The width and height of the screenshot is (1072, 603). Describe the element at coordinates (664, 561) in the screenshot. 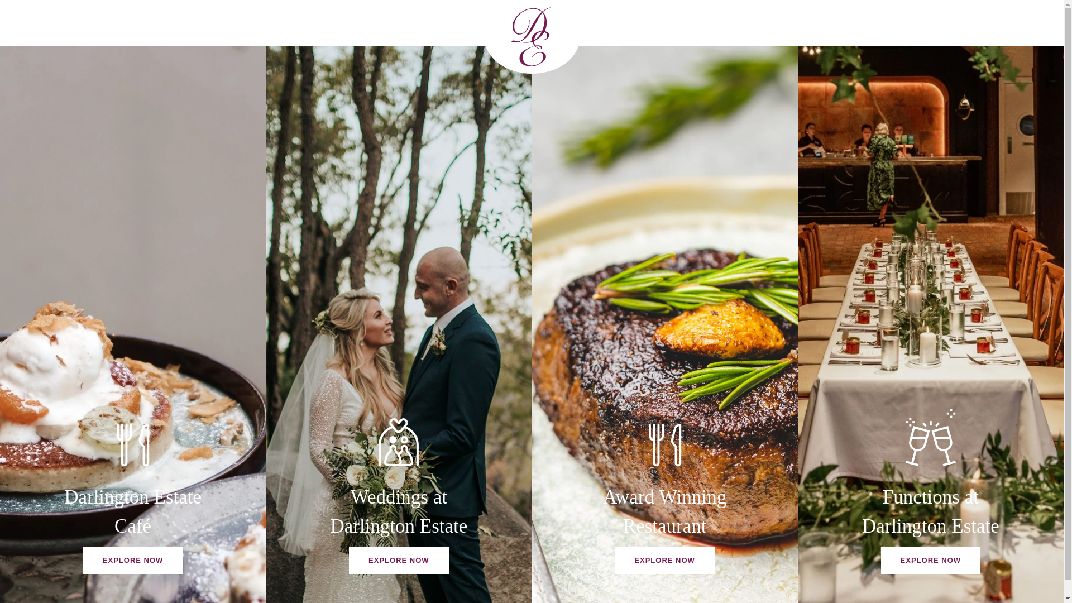

I see `EXPLORE NOW` at that location.